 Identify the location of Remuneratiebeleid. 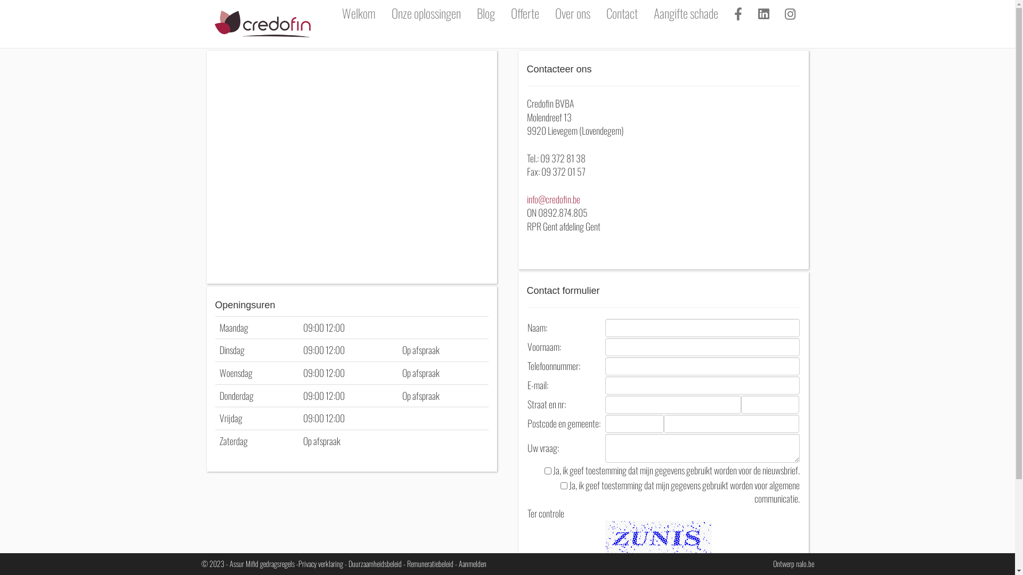
(431, 563).